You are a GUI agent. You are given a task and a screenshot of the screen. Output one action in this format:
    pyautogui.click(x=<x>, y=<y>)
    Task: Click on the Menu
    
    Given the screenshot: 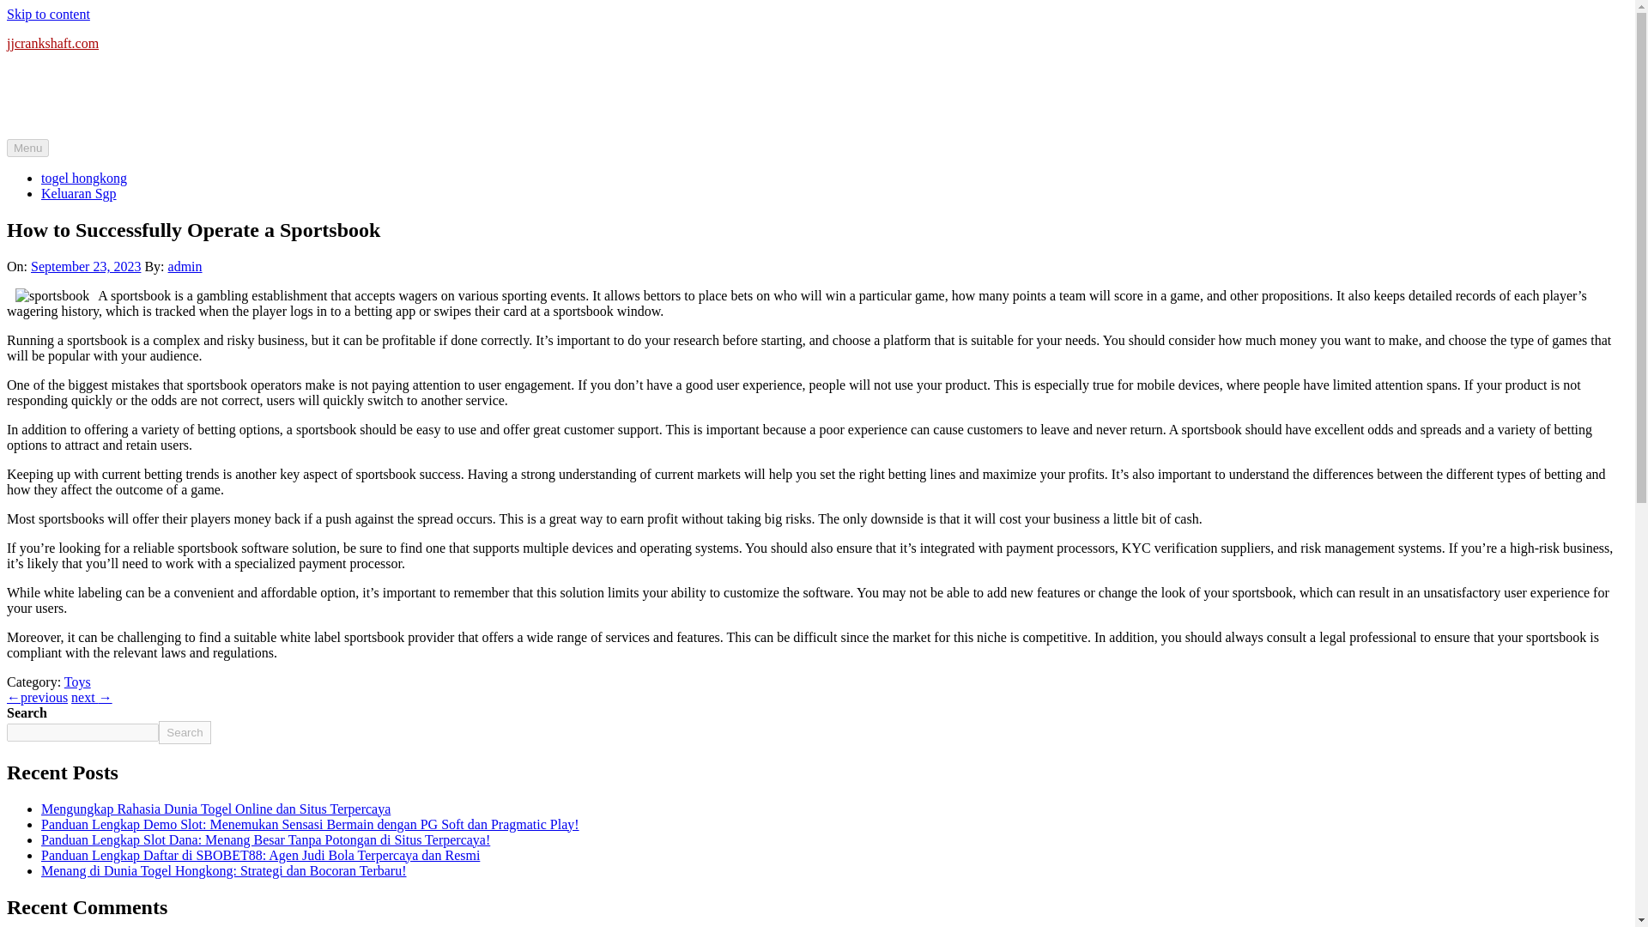 What is the action you would take?
    pyautogui.click(x=27, y=148)
    